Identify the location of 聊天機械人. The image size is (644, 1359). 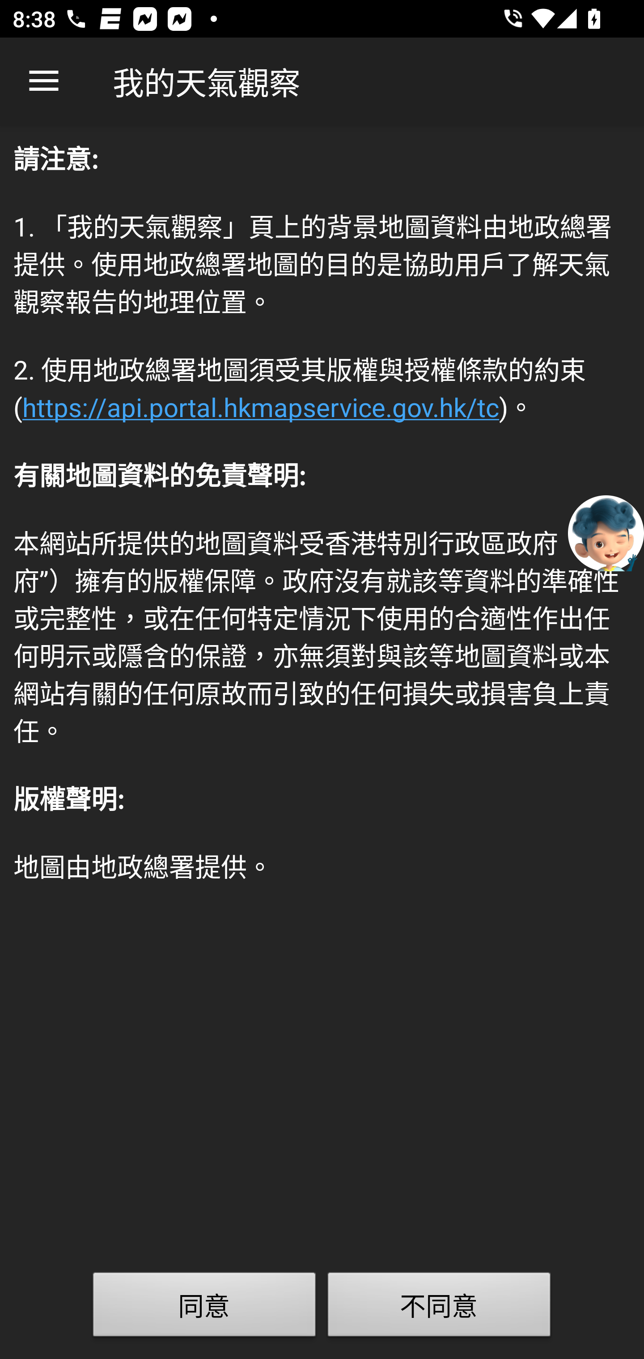
(606, 532).